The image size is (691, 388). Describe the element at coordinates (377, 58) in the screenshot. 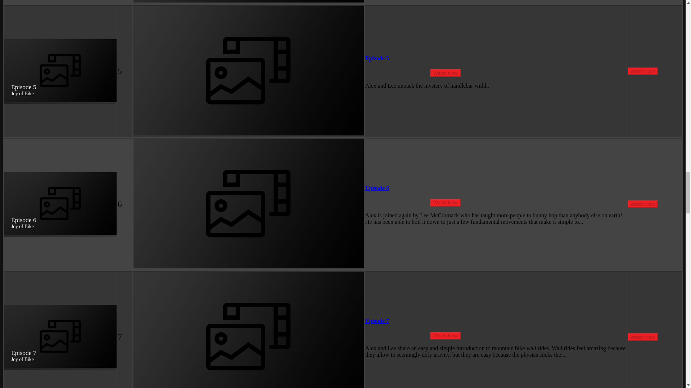

I see `Episode 5` at that location.